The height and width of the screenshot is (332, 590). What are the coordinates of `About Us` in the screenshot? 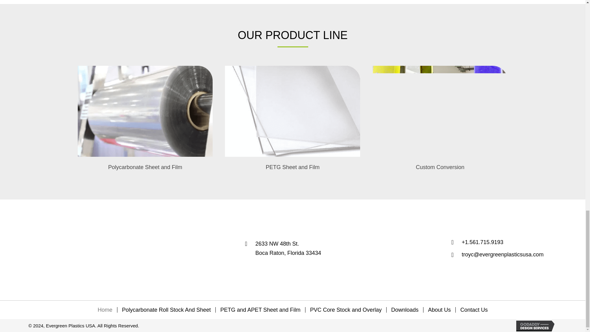 It's located at (474, 310).